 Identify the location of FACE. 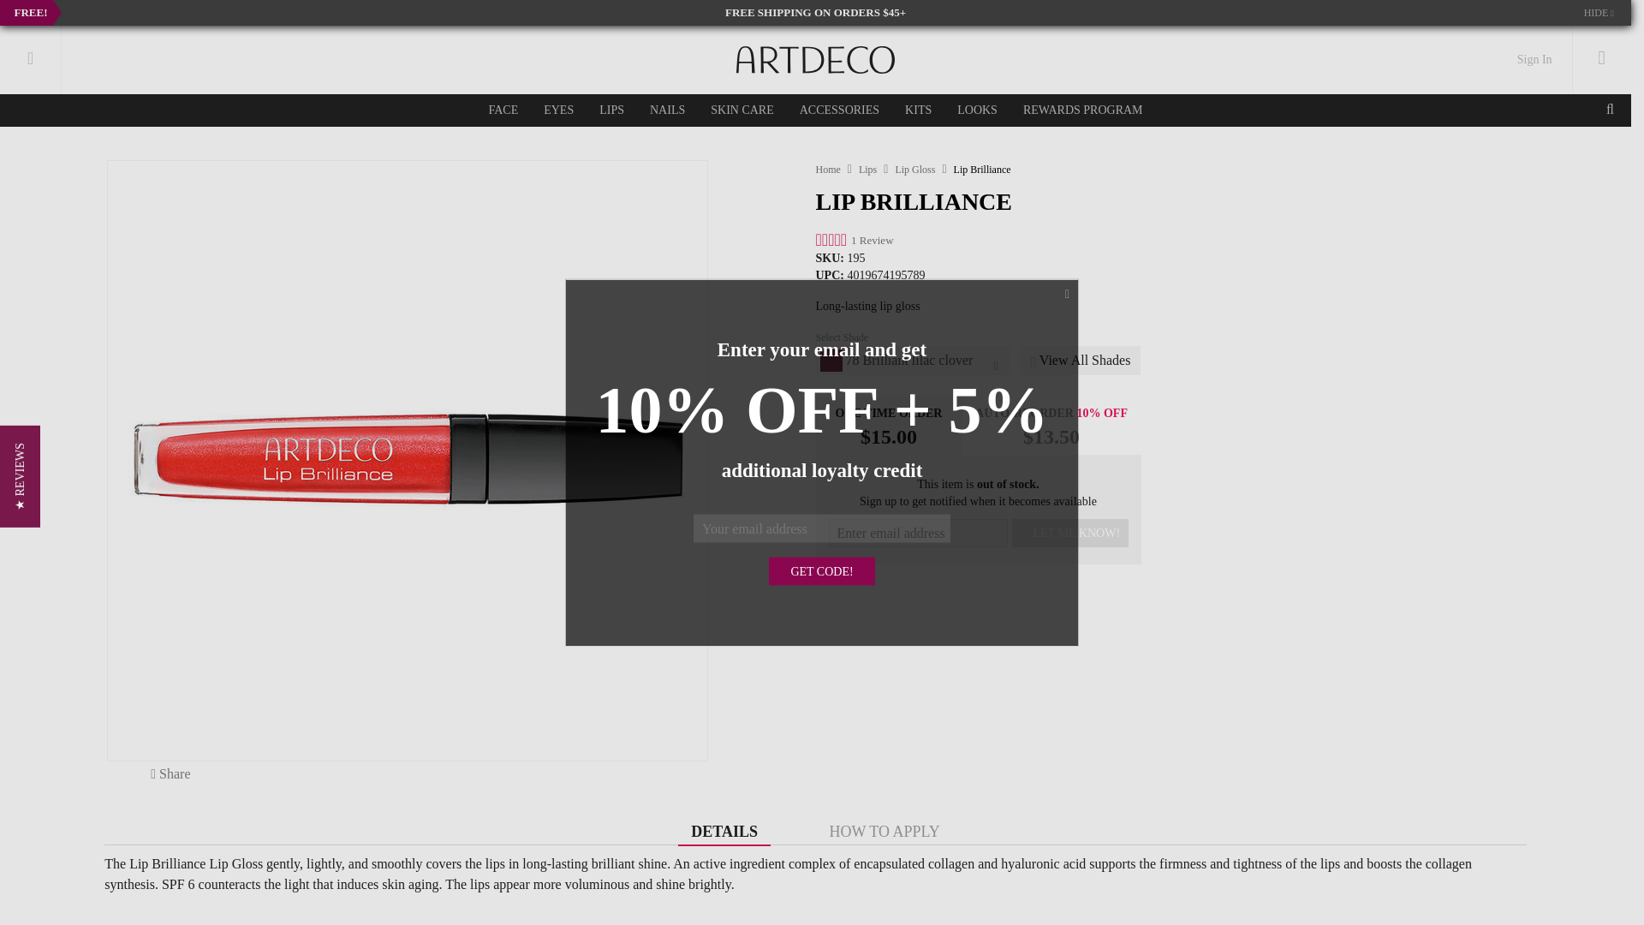
(503, 110).